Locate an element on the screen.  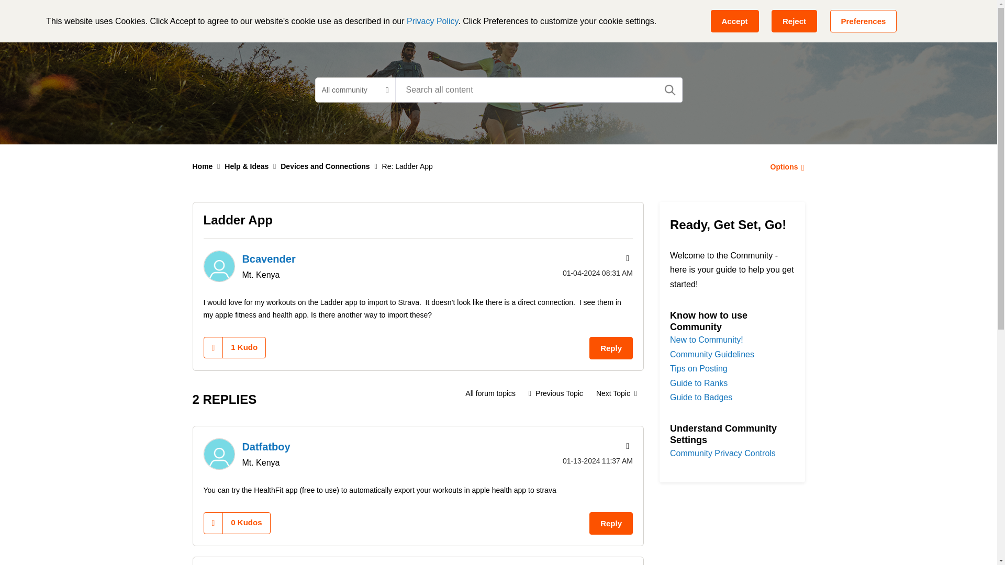
Search is located at coordinates (670, 90).